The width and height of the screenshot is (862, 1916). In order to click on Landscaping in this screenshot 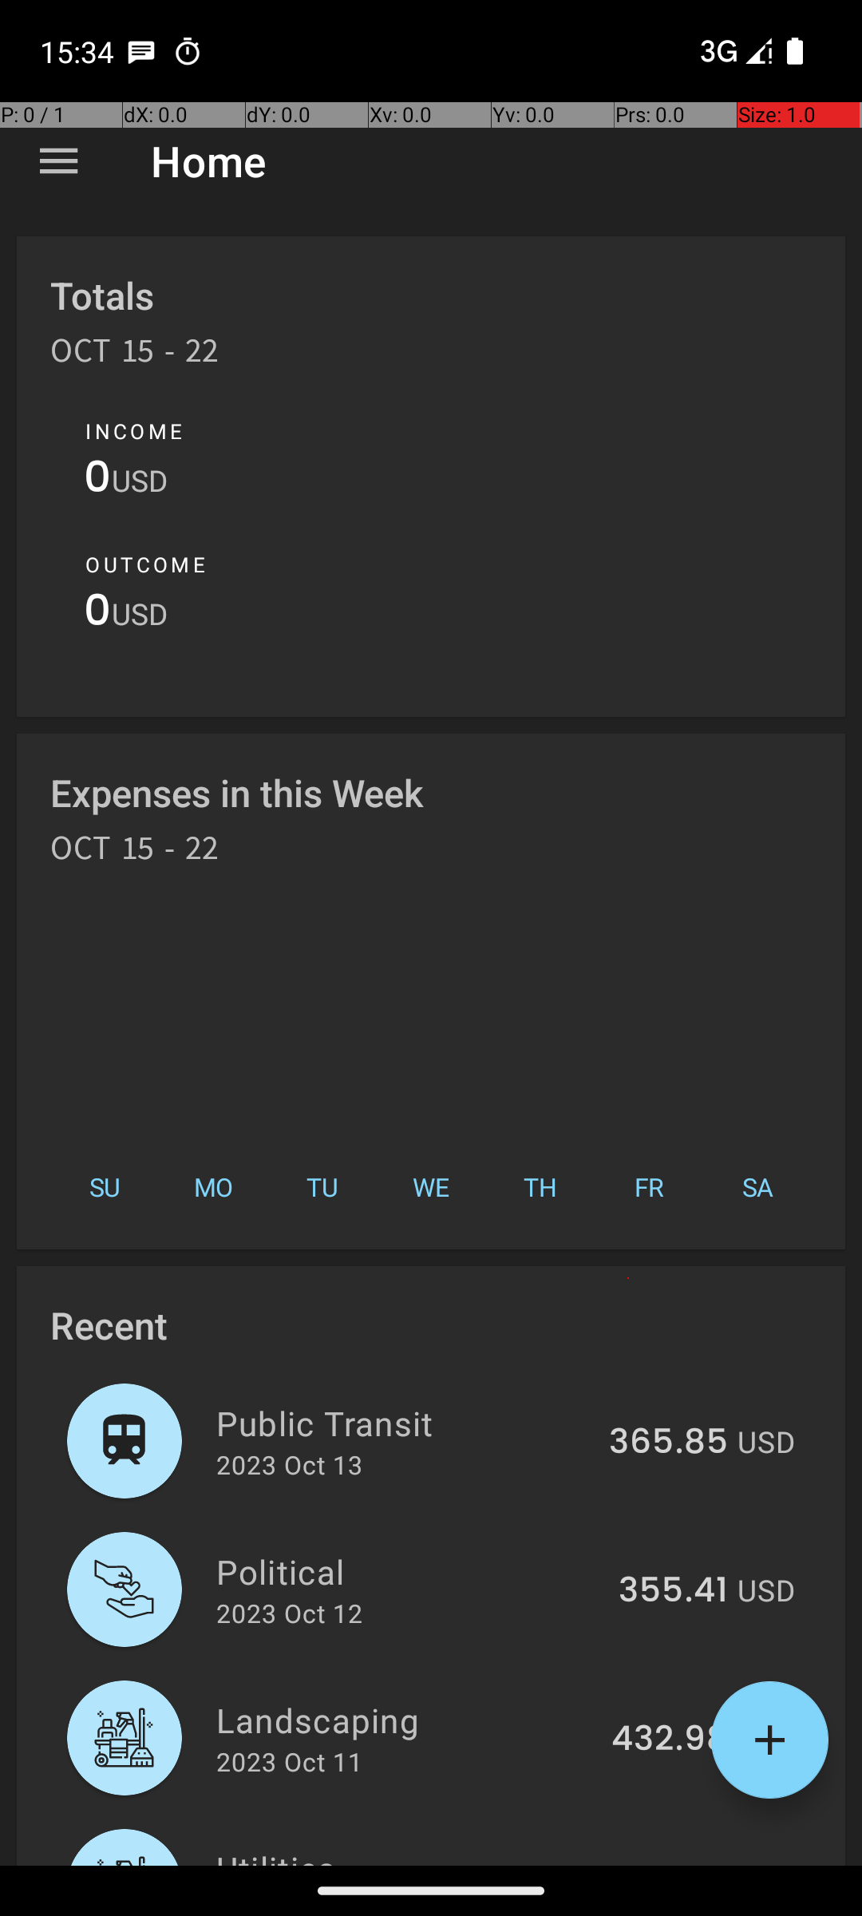, I will do `click(405, 1720)`.